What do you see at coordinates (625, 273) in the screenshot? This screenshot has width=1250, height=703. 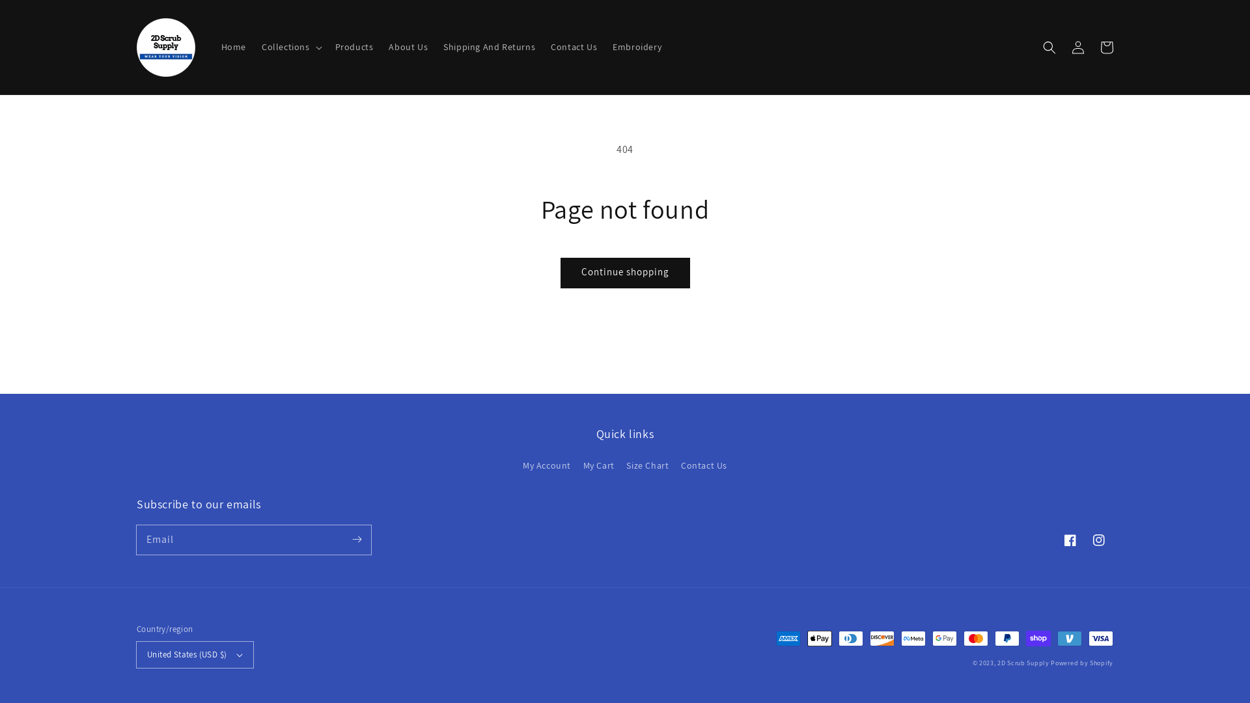 I see `Continue shopping` at bounding box center [625, 273].